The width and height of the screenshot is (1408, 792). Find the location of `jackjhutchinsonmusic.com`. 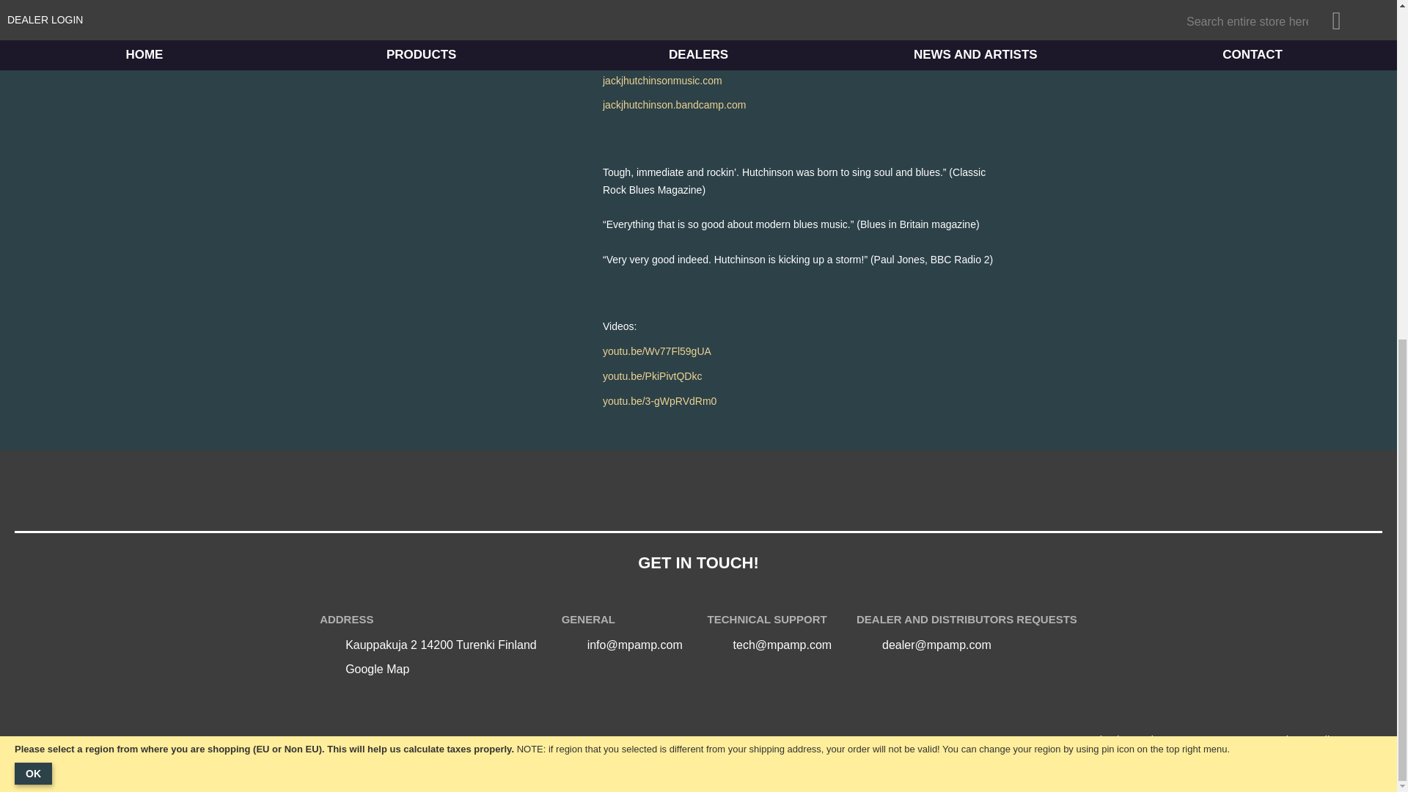

jackjhutchinsonmusic.com is located at coordinates (661, 80).